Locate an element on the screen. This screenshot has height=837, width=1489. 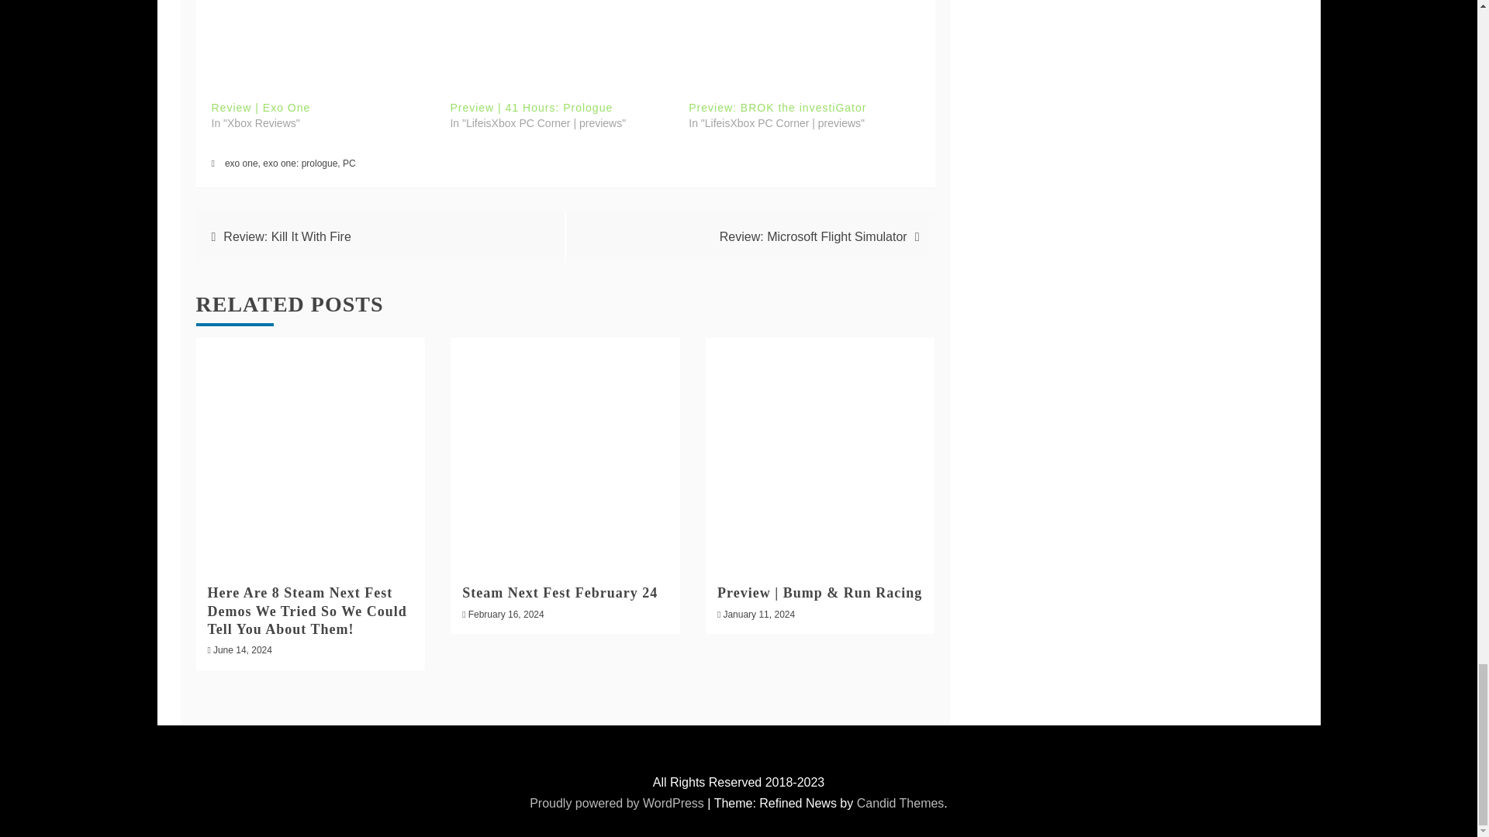
Review: Kill It With Fire is located at coordinates (287, 237).